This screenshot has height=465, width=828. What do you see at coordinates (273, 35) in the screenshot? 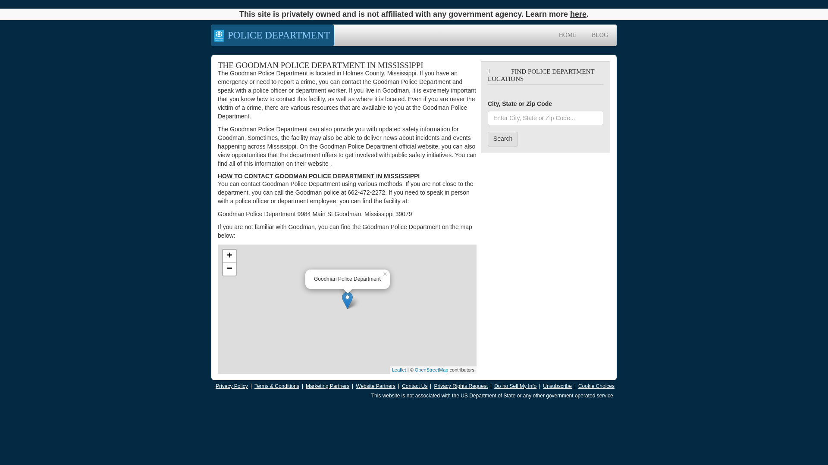
I see `POLICE DEPARTMENT` at bounding box center [273, 35].